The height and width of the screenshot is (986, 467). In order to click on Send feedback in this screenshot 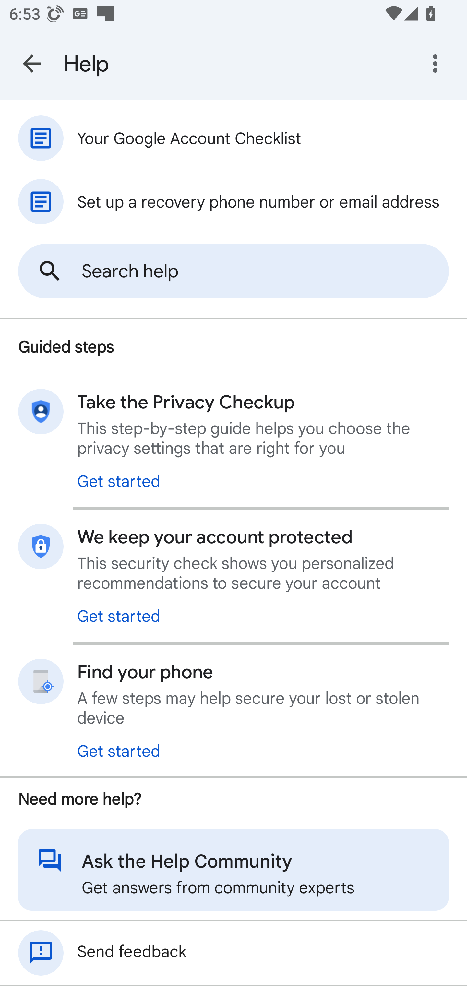, I will do `click(233, 953)`.